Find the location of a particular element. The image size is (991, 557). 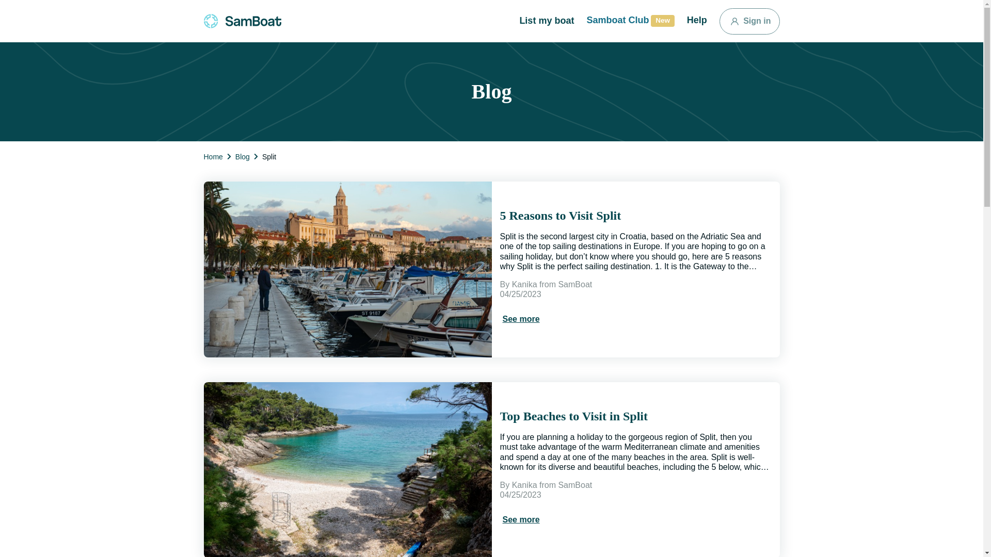

Help is located at coordinates (243, 156).